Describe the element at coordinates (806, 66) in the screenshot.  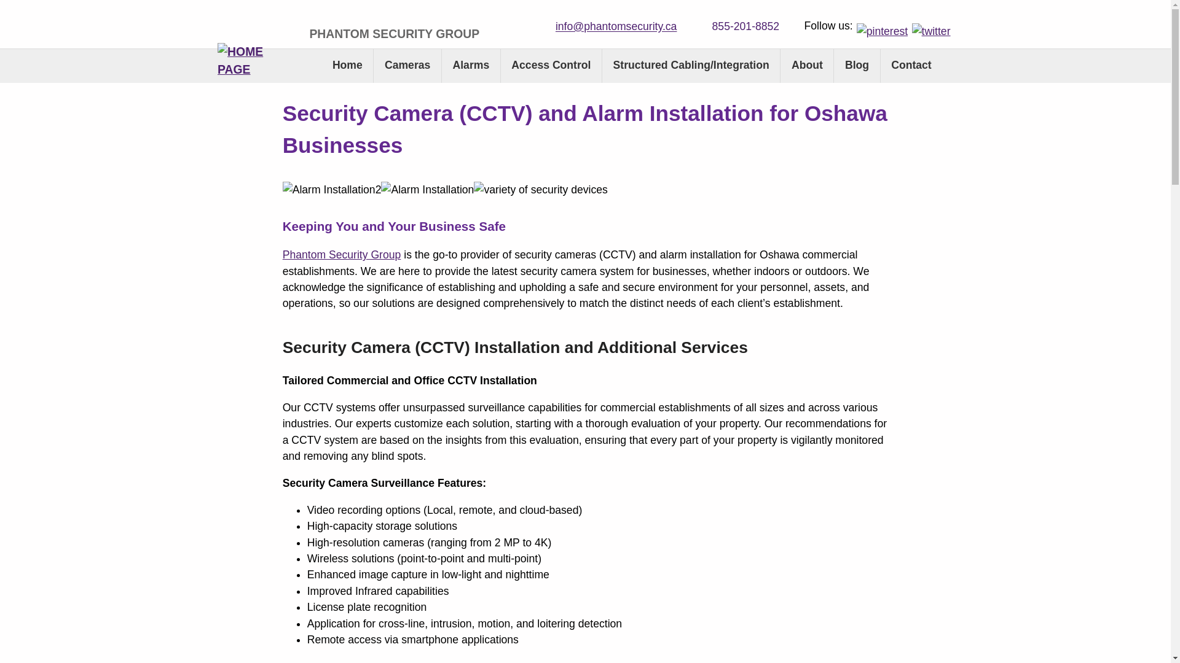
I see `About` at that location.